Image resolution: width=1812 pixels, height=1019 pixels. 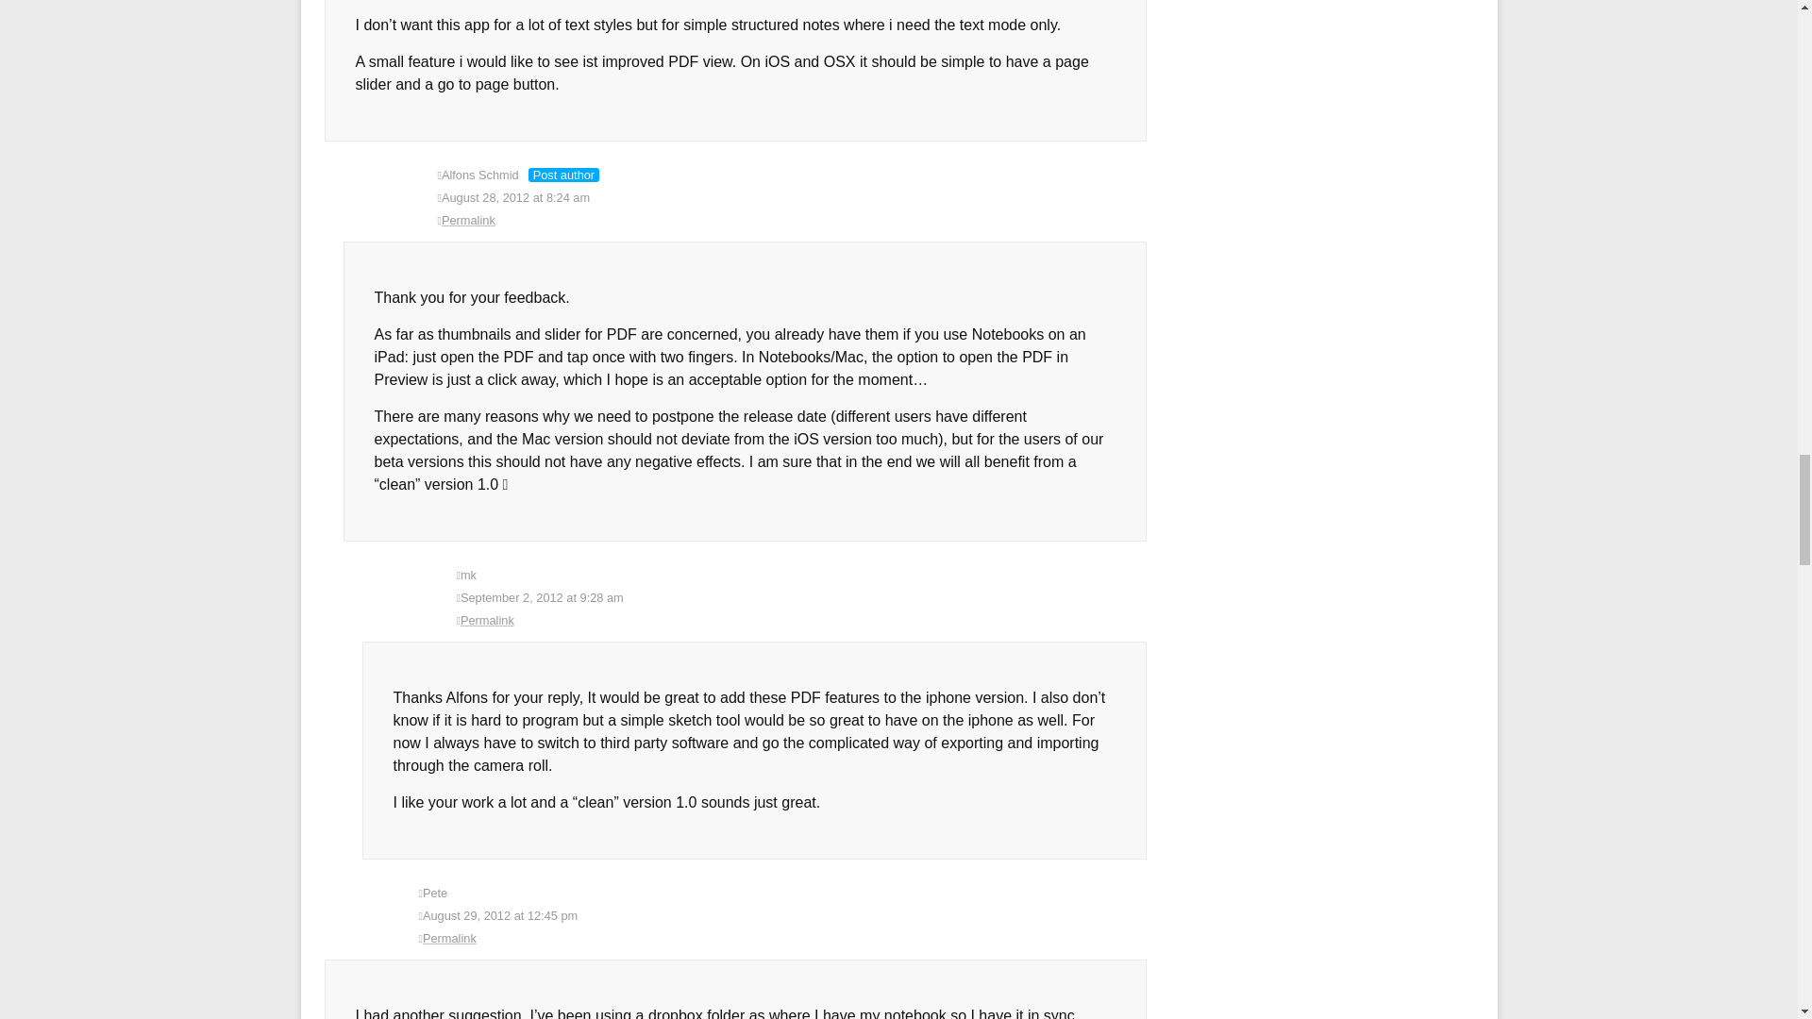 I want to click on Permalink, so click(x=801, y=620).